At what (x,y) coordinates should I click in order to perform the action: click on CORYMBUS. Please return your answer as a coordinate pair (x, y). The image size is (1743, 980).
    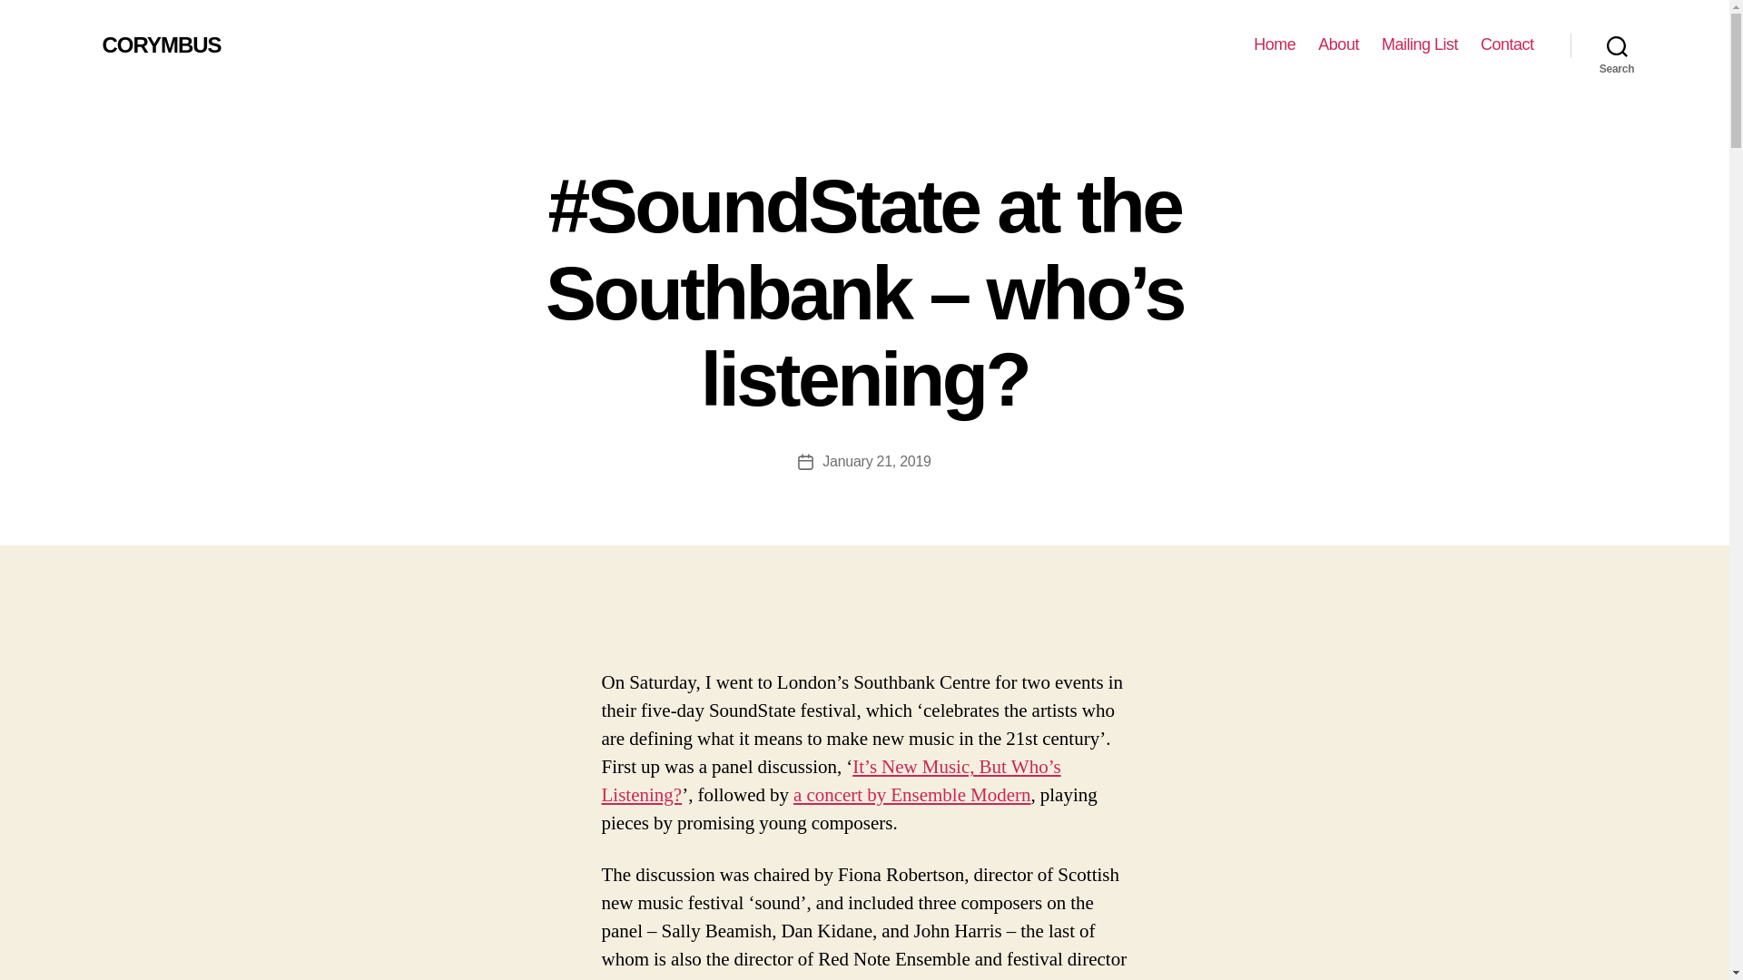
    Looking at the image, I should click on (161, 44).